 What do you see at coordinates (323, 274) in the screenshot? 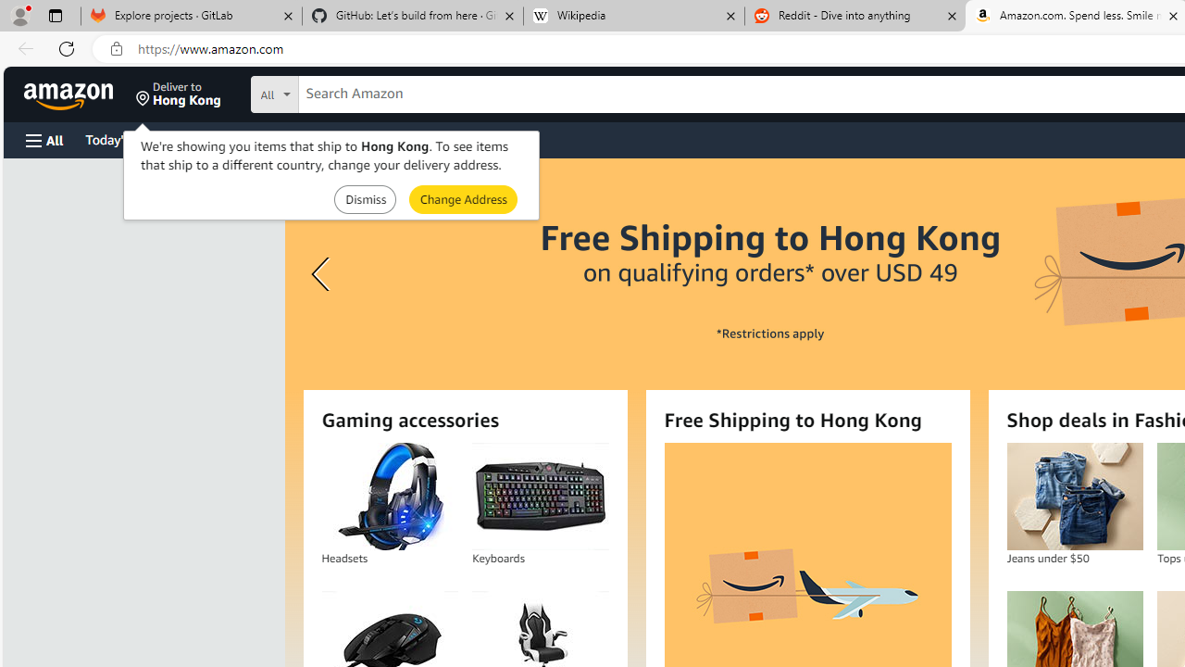
I see `Previous slide` at bounding box center [323, 274].